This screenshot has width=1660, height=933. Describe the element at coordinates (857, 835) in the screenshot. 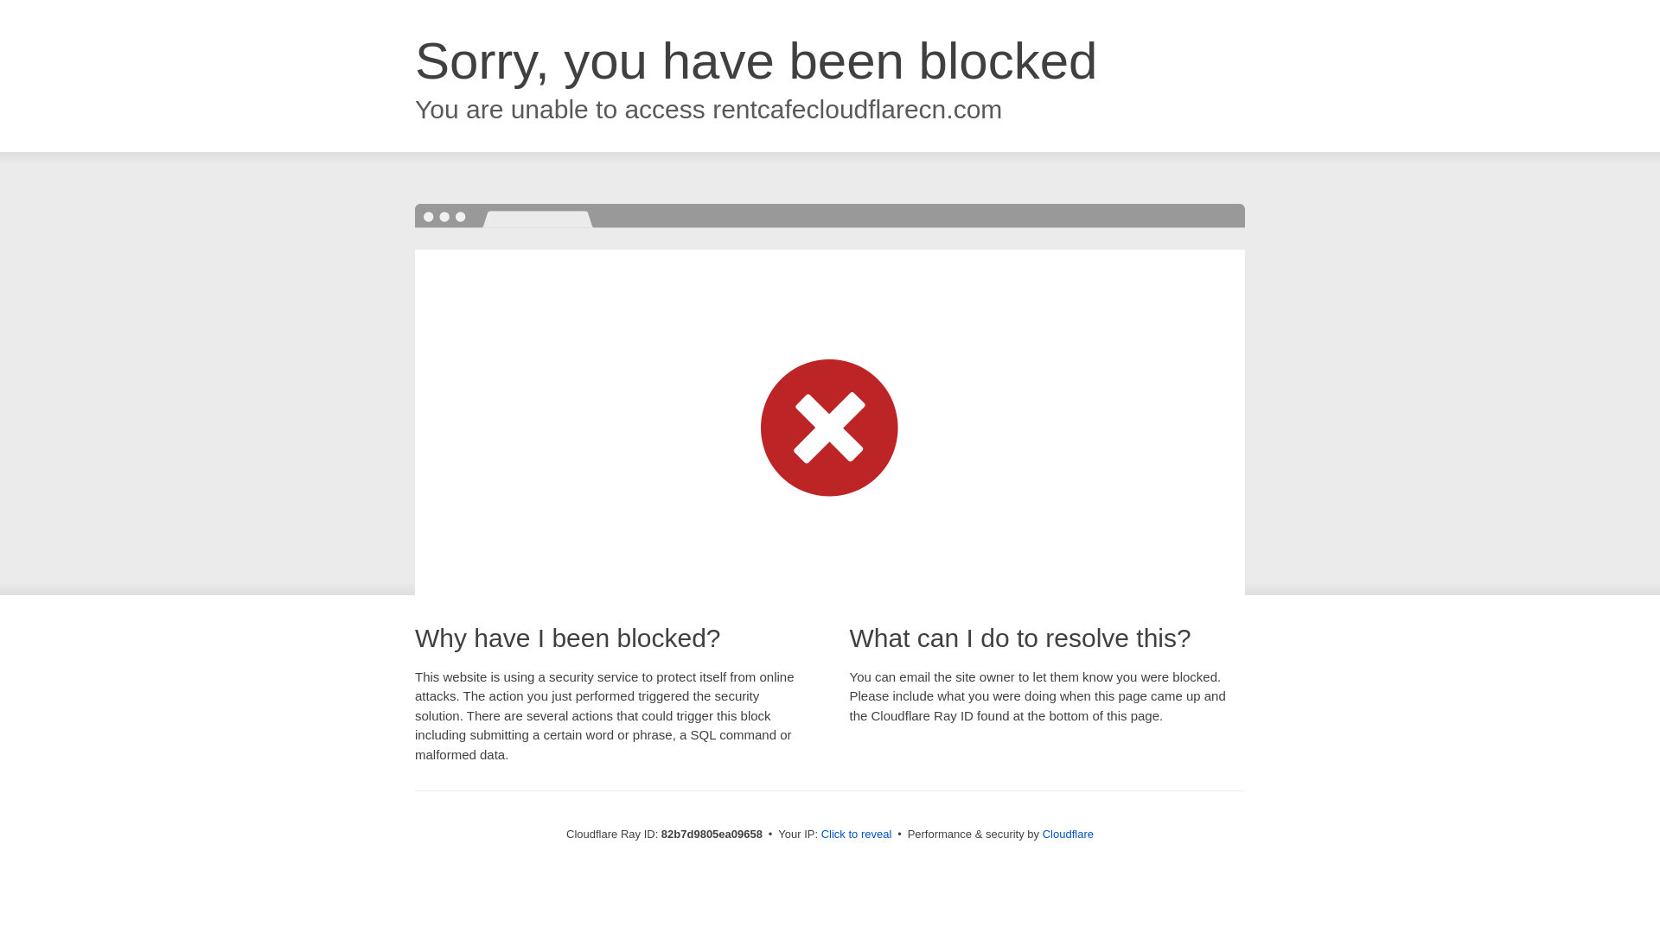

I see `Click to reveal` at that location.